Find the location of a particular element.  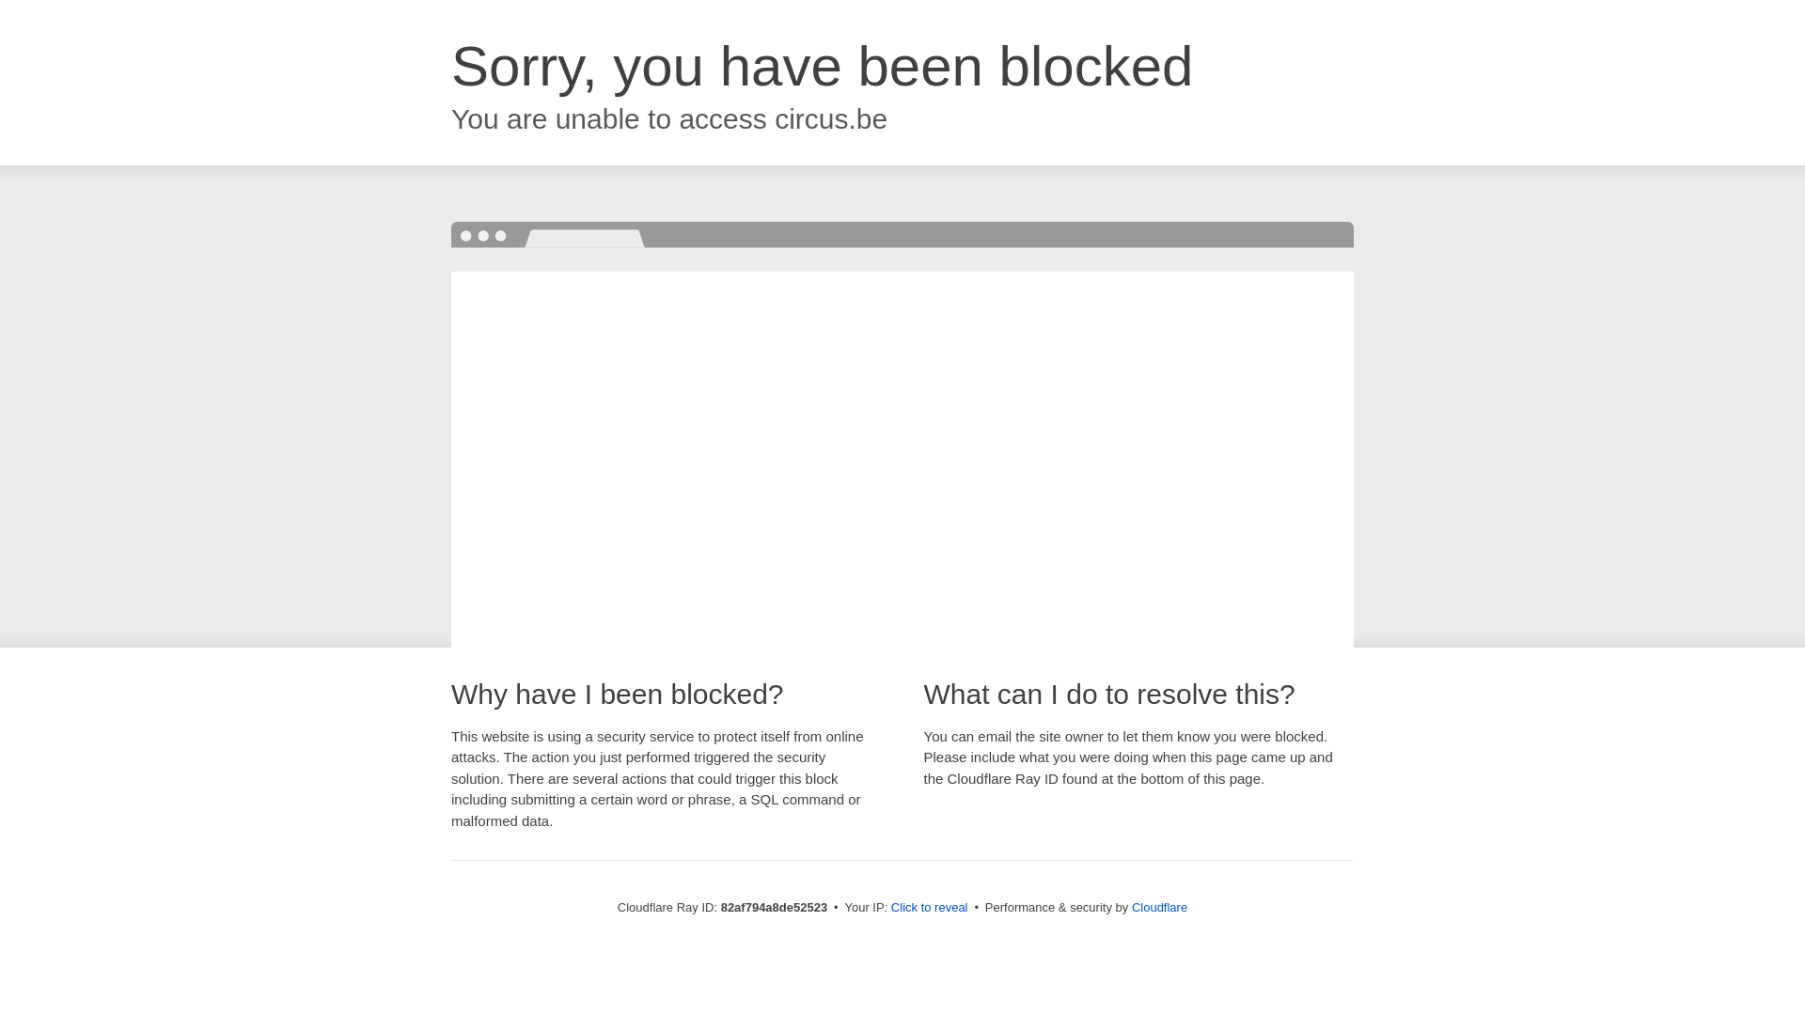

Cloudflare is located at coordinates (1160, 908).